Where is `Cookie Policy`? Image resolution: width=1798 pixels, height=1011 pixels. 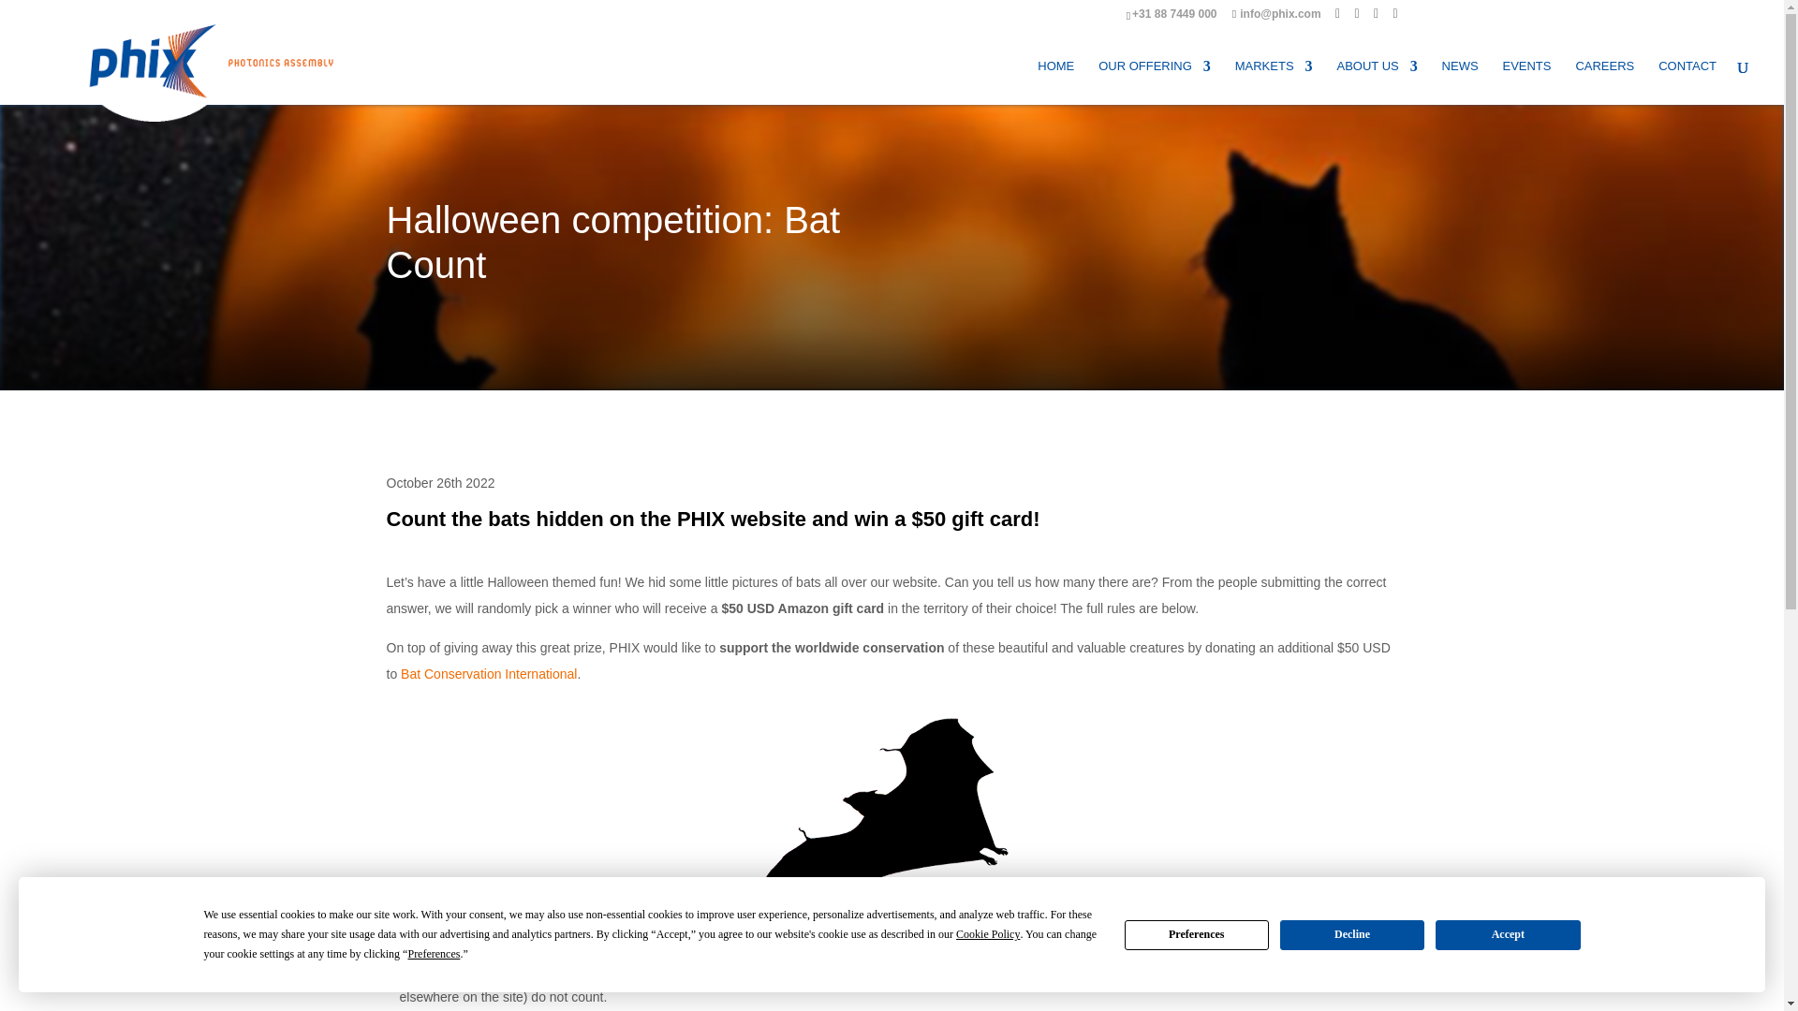
Cookie Policy is located at coordinates (987, 934).